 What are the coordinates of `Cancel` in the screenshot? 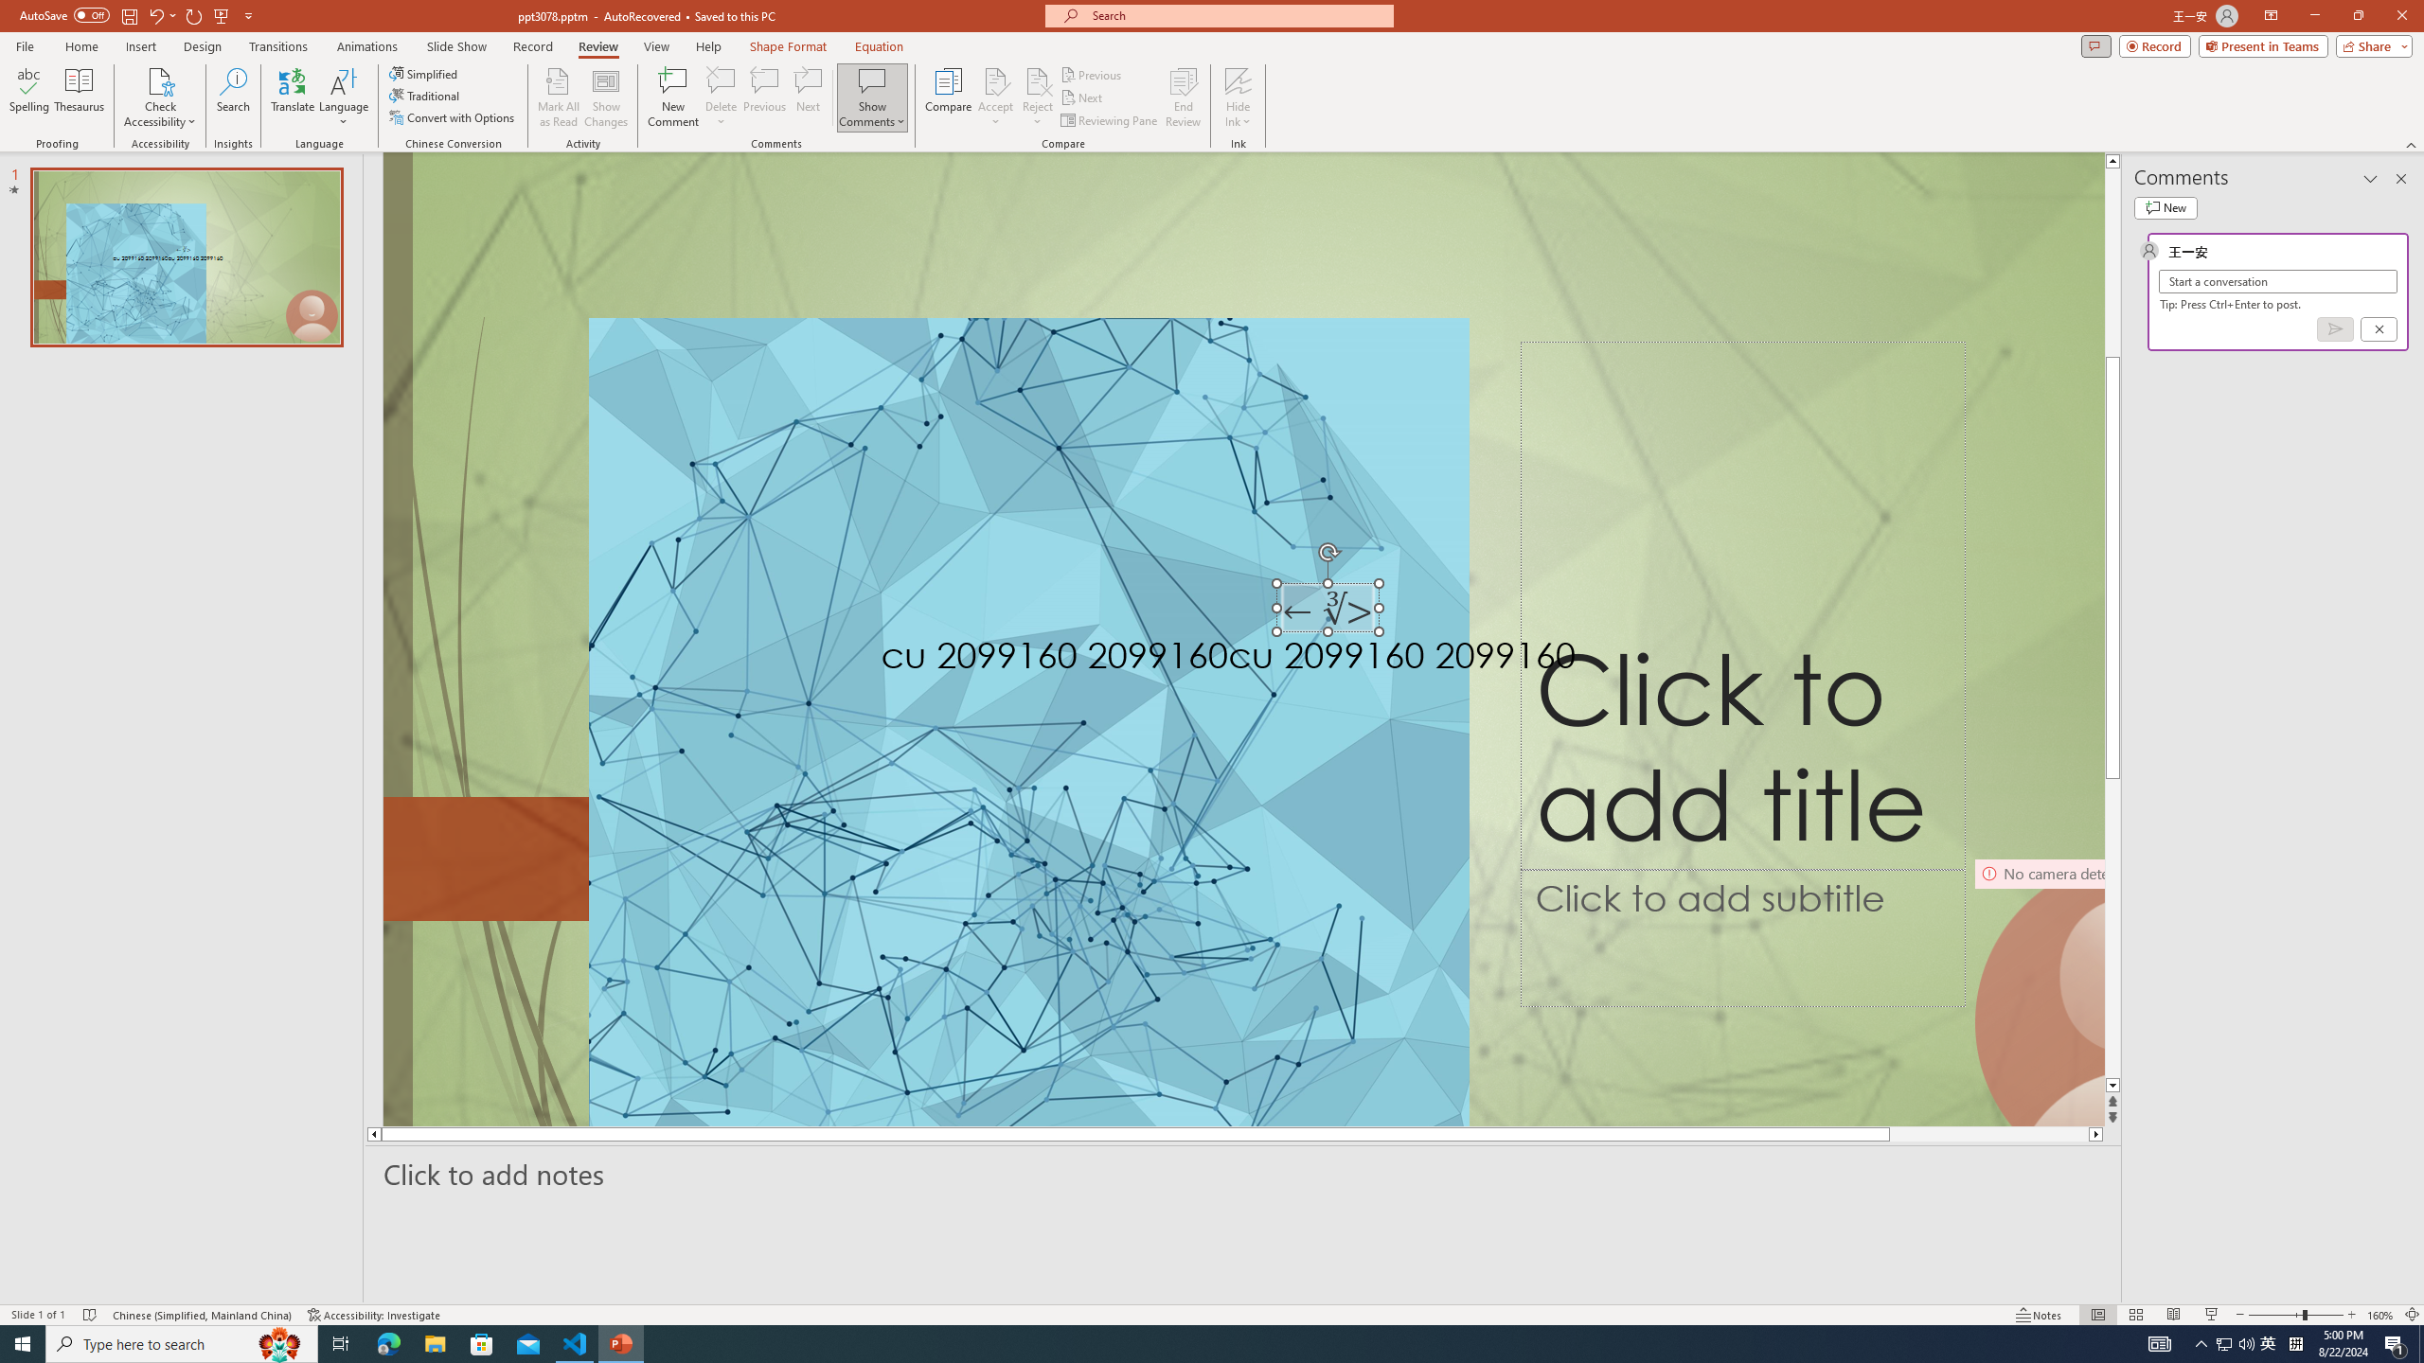 It's located at (2379, 329).